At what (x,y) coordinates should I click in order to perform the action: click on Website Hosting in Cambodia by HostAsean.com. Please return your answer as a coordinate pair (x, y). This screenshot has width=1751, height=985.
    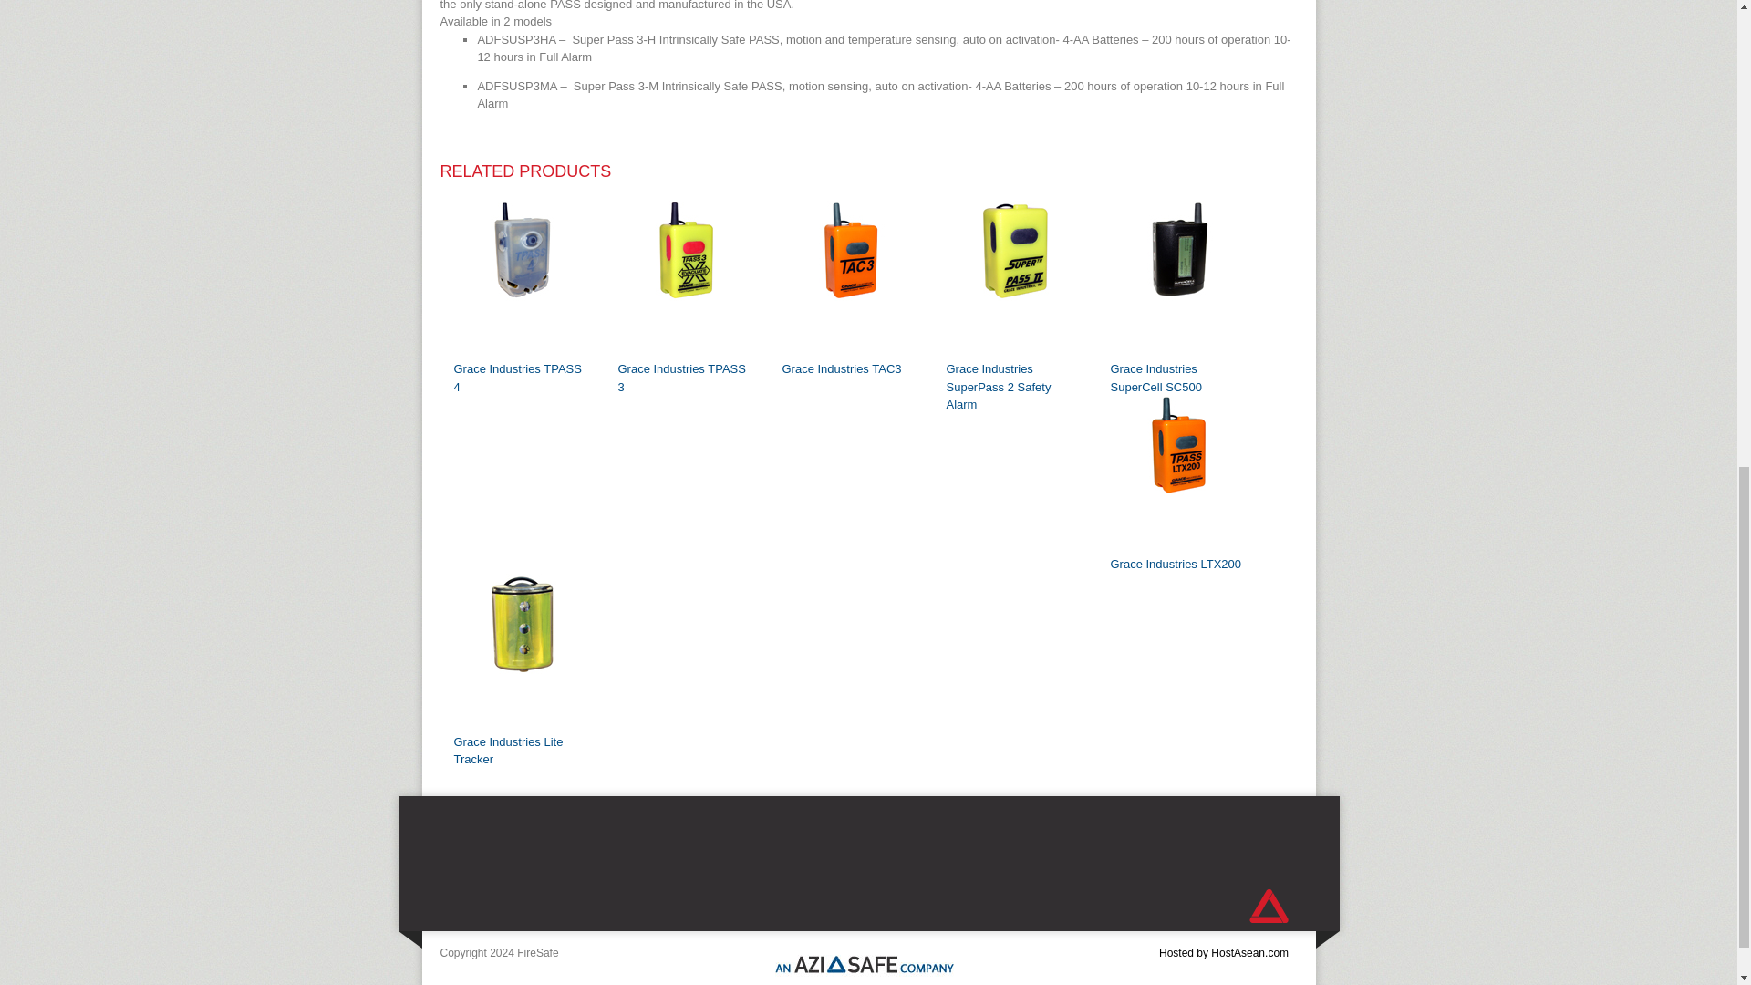
    Looking at the image, I should click on (1224, 951).